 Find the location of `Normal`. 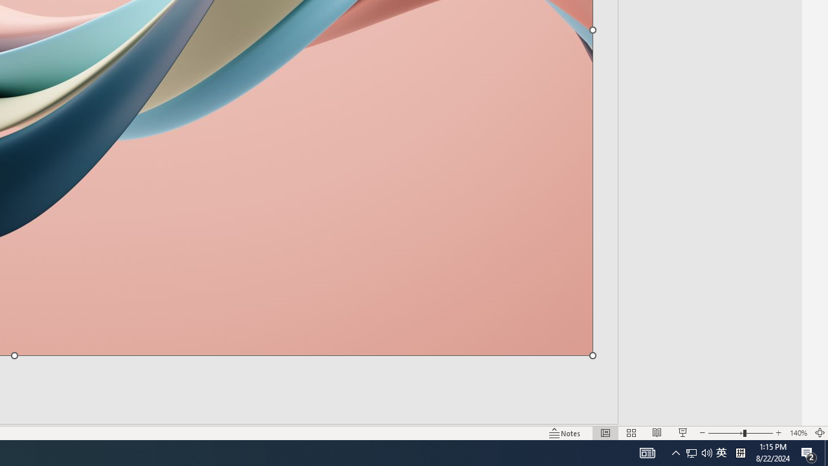

Normal is located at coordinates (605, 432).